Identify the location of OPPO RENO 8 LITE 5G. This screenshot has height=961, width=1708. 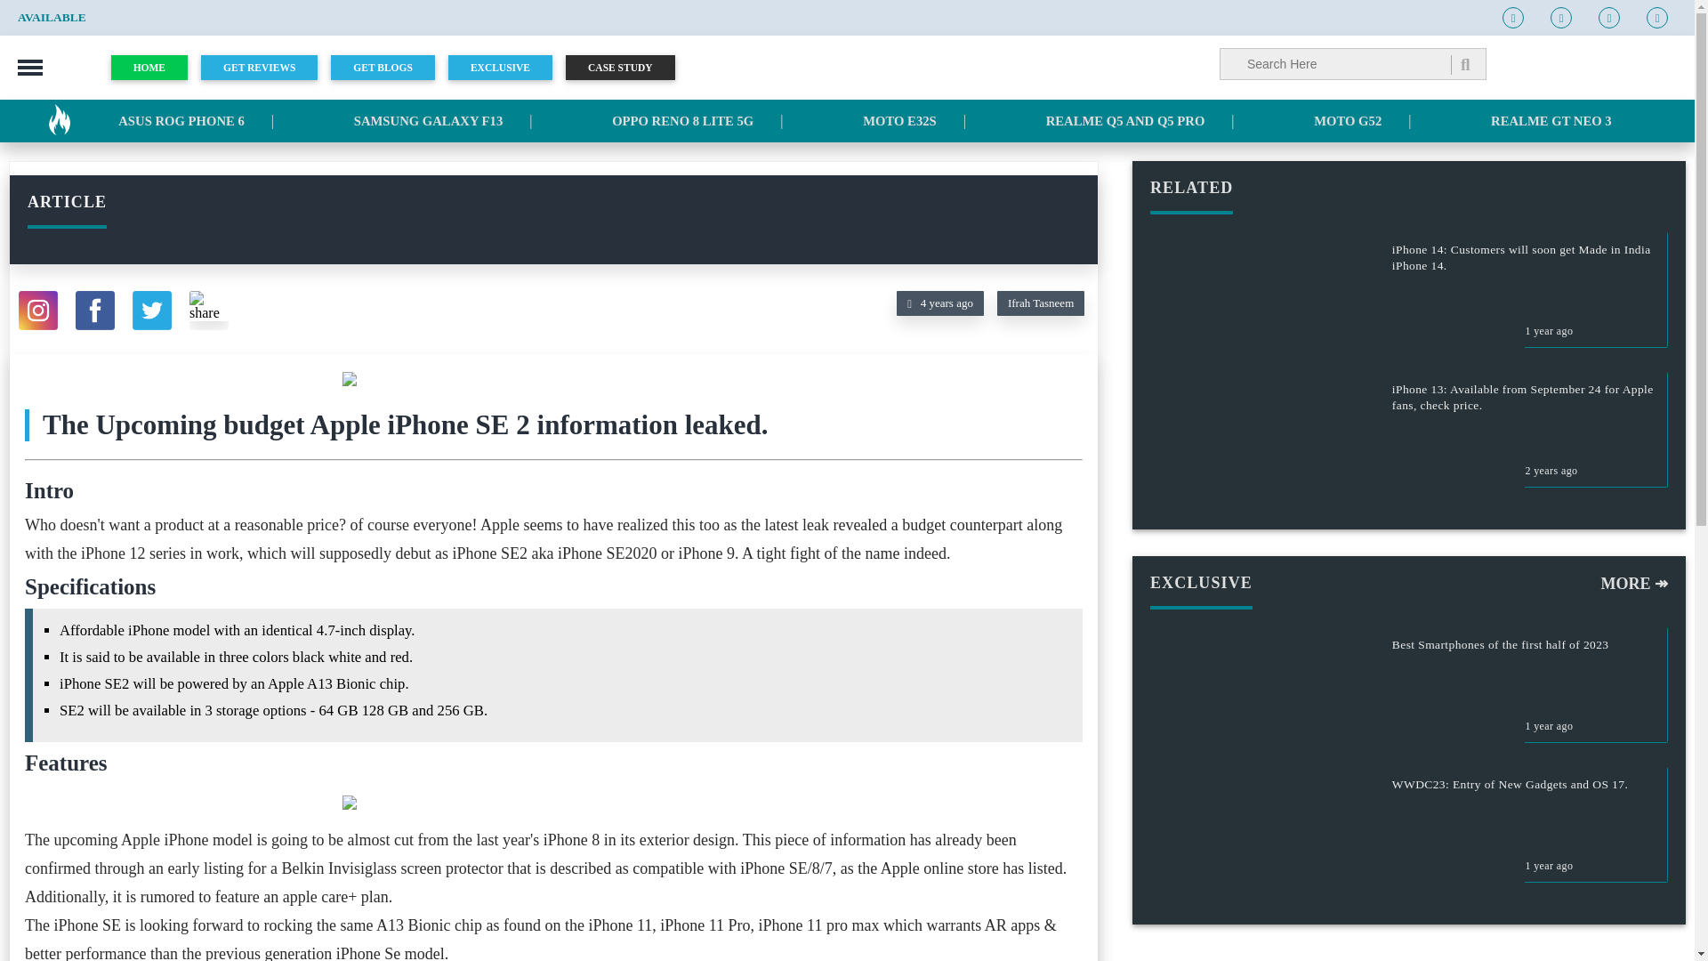
(681, 121).